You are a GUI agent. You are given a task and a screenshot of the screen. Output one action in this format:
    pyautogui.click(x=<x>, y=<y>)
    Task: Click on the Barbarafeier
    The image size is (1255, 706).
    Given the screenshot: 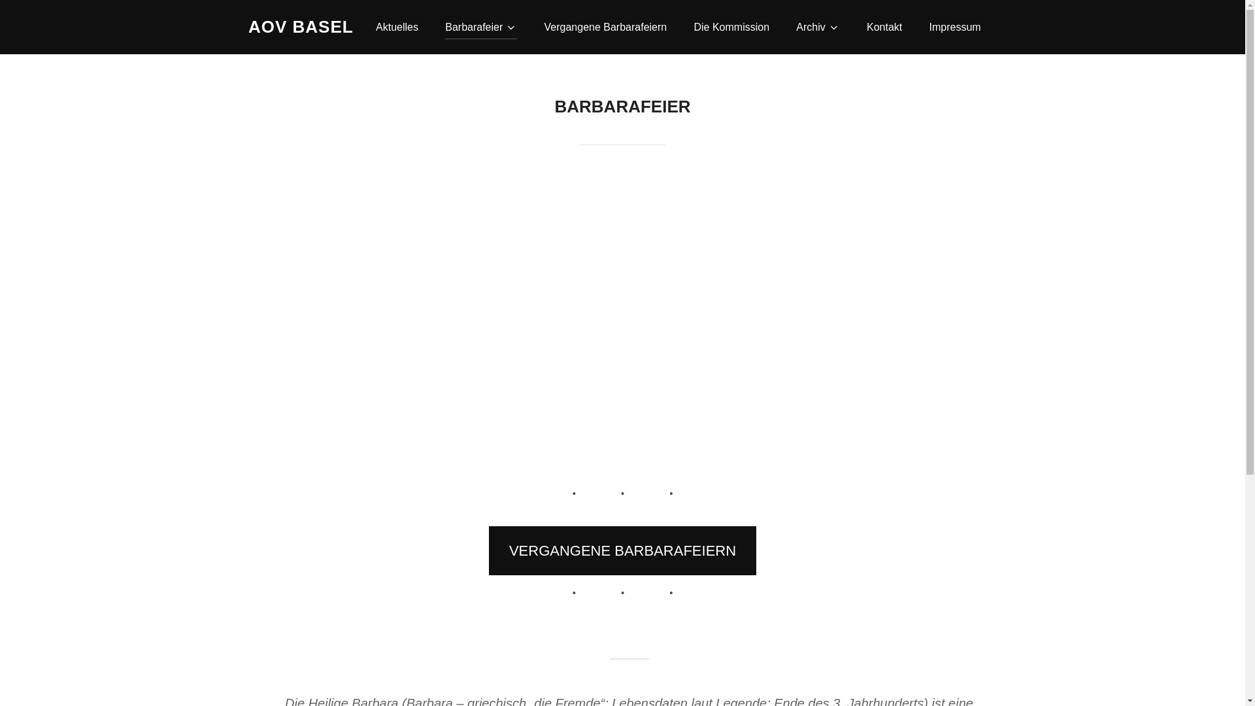 What is the action you would take?
    pyautogui.click(x=481, y=27)
    